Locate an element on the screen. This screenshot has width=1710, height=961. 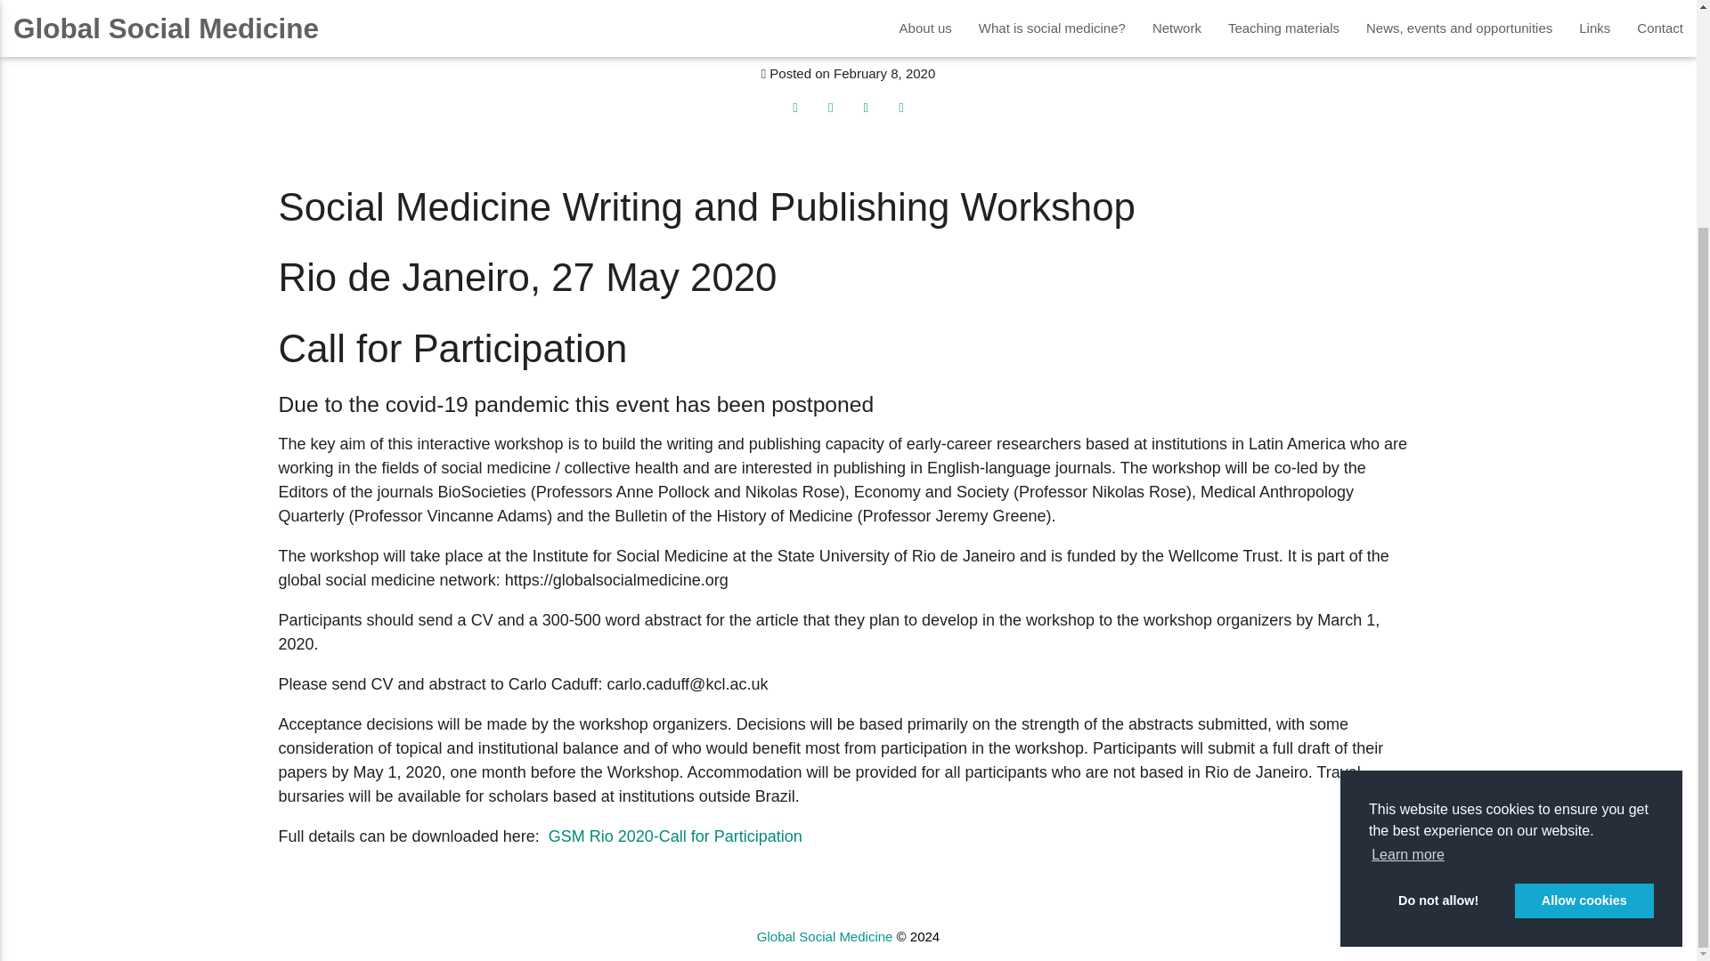
Do not allow! is located at coordinates (1438, 613).